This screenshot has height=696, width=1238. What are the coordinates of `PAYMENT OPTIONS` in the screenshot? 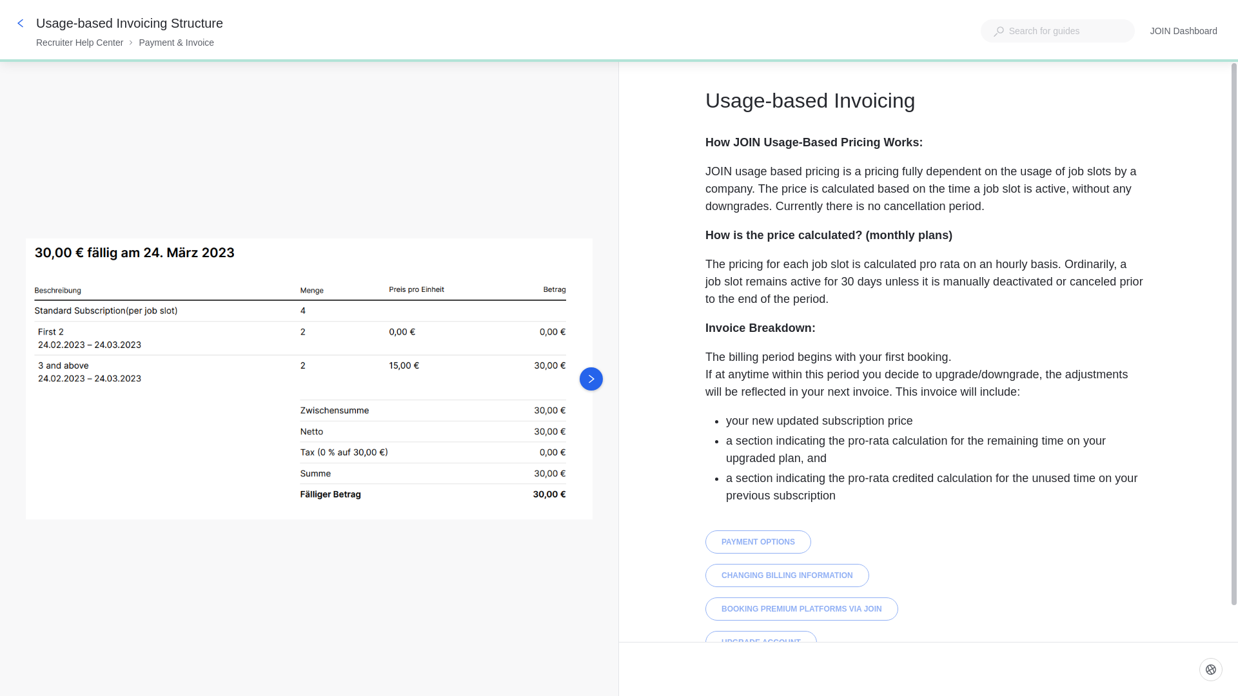 It's located at (758, 541).